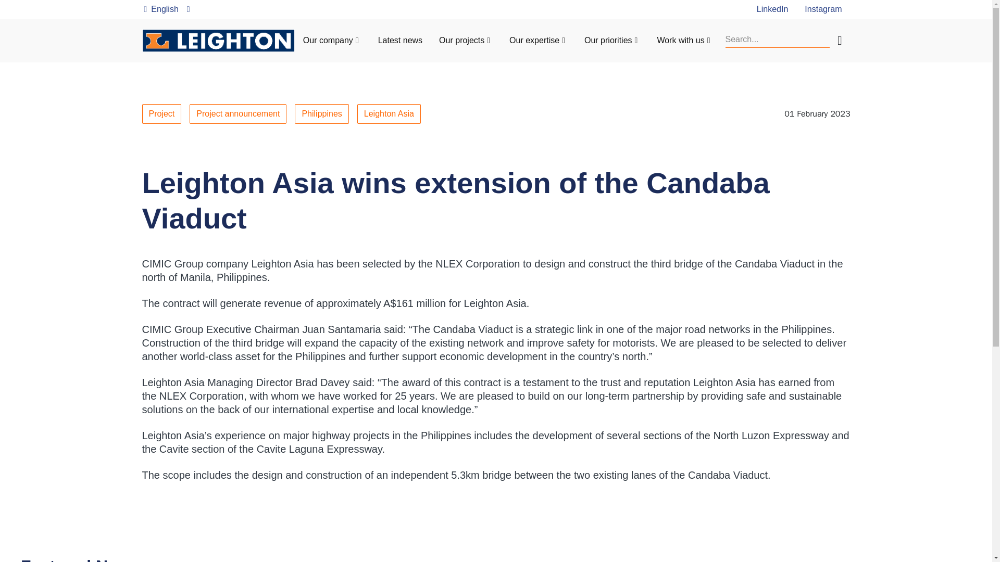  I want to click on View more, so click(946, 561).